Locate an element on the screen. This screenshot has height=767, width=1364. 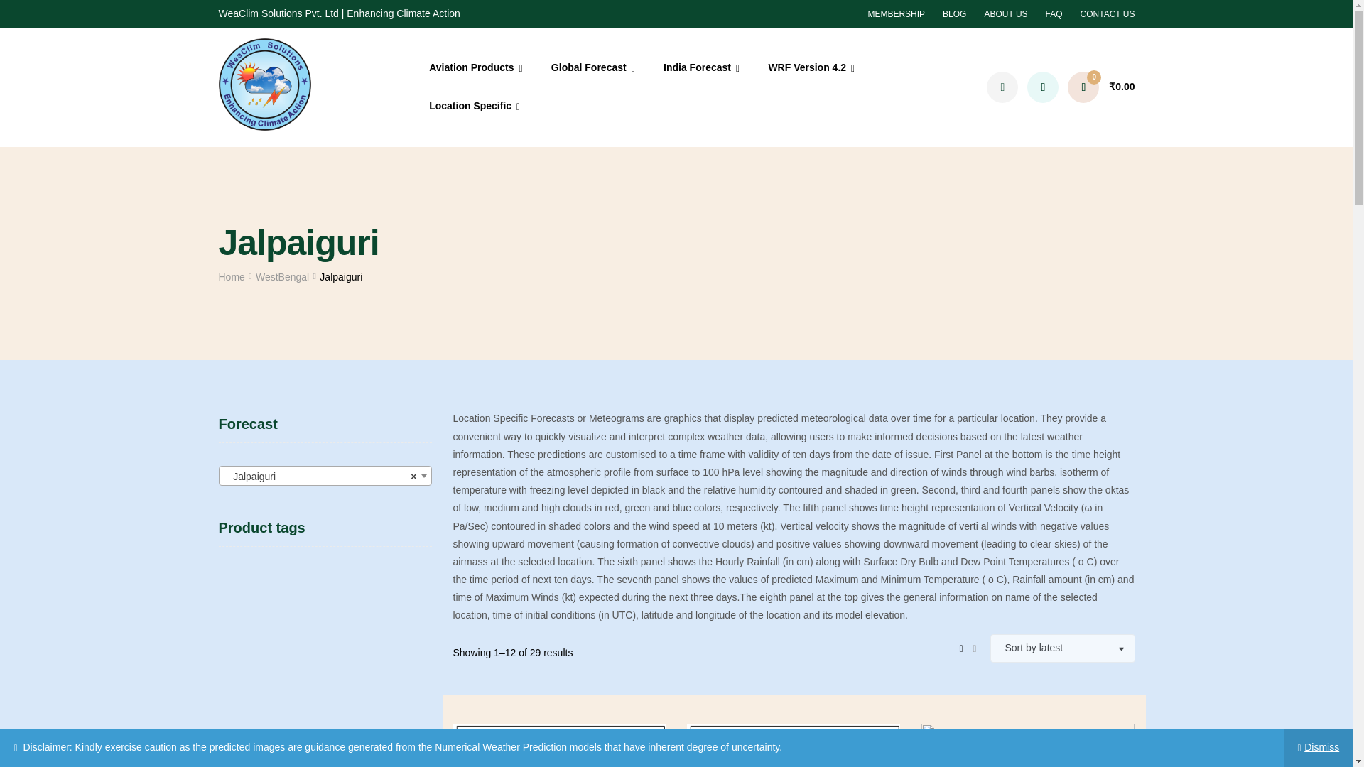
CONTACT US is located at coordinates (1107, 14).